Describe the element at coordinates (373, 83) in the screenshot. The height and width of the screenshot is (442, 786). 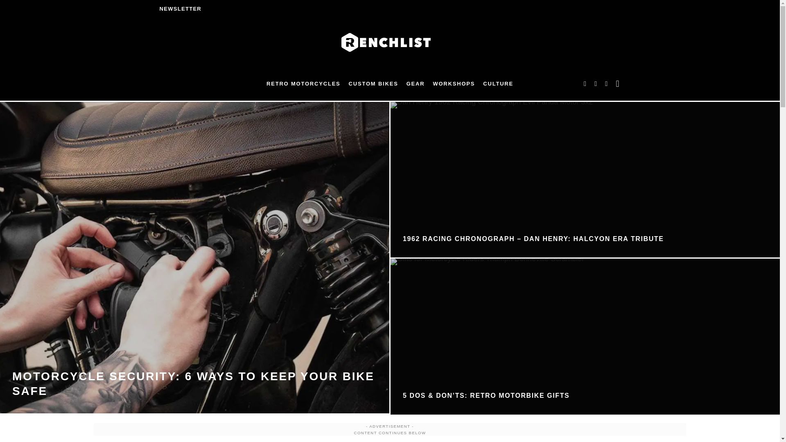
I see `CUSTOM BIKES` at that location.